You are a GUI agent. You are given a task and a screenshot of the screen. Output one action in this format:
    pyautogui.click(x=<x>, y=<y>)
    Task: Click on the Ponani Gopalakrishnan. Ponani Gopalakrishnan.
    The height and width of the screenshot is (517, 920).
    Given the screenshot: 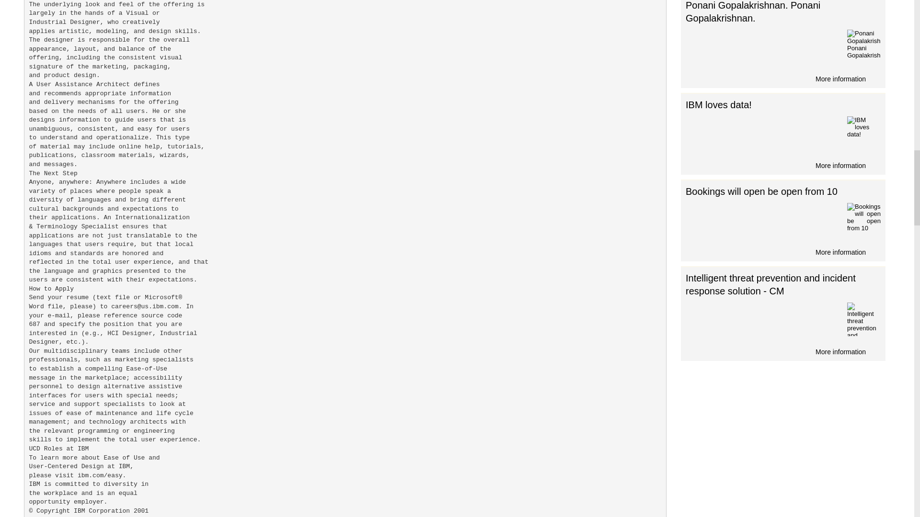 What is the action you would take?
    pyautogui.click(x=863, y=46)
    